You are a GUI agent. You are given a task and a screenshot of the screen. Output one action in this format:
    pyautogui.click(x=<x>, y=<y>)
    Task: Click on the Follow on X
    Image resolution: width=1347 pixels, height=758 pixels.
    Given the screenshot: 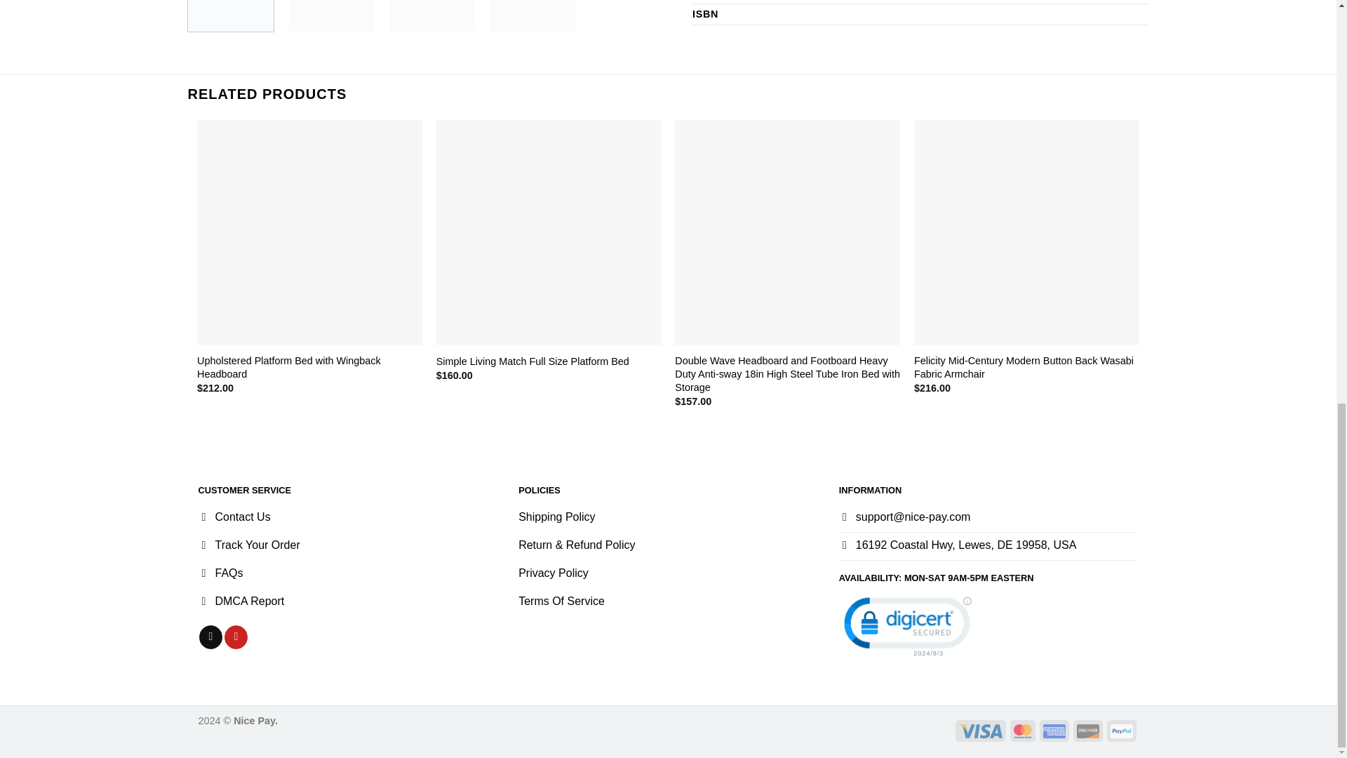 What is the action you would take?
    pyautogui.click(x=210, y=637)
    